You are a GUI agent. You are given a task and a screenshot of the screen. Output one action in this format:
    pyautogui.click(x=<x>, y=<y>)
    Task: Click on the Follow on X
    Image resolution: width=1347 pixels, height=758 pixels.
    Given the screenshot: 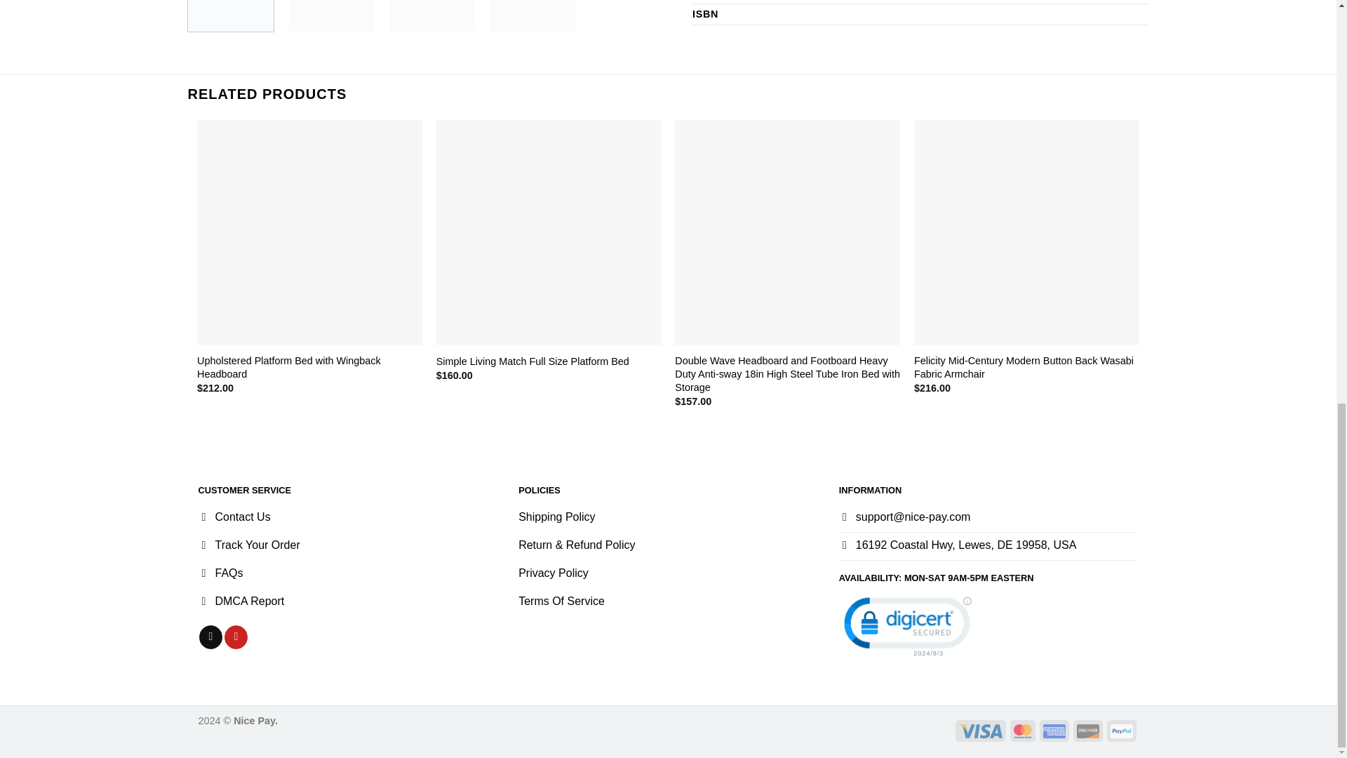 What is the action you would take?
    pyautogui.click(x=210, y=637)
    